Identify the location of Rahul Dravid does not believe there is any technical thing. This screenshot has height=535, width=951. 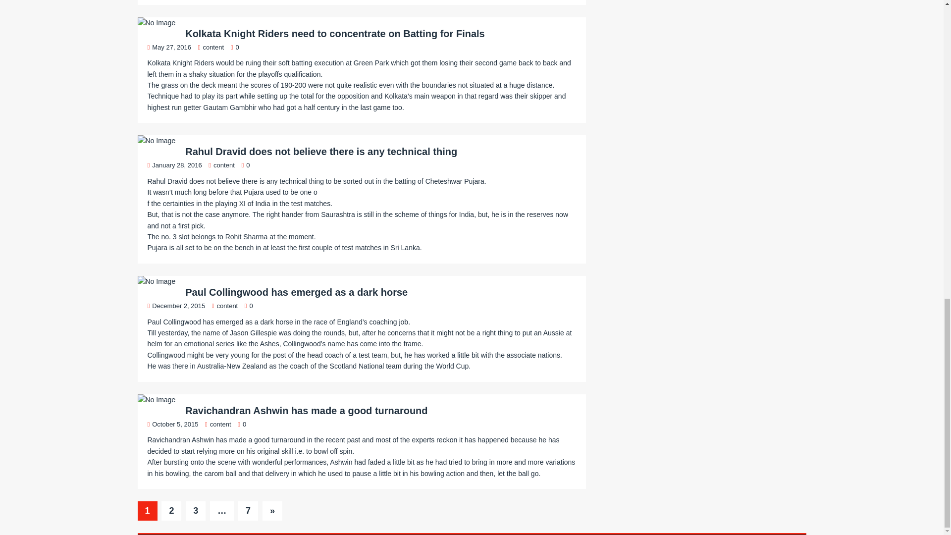
(321, 152).